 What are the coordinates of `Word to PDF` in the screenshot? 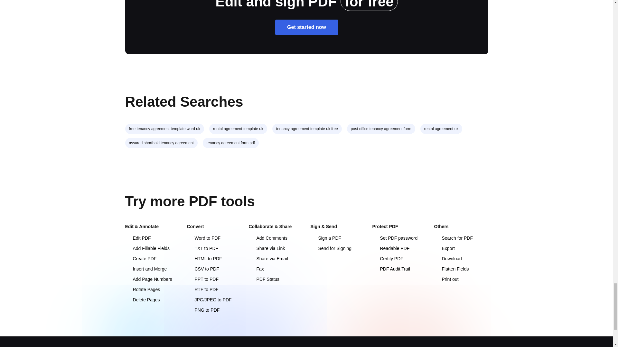 It's located at (203, 238).